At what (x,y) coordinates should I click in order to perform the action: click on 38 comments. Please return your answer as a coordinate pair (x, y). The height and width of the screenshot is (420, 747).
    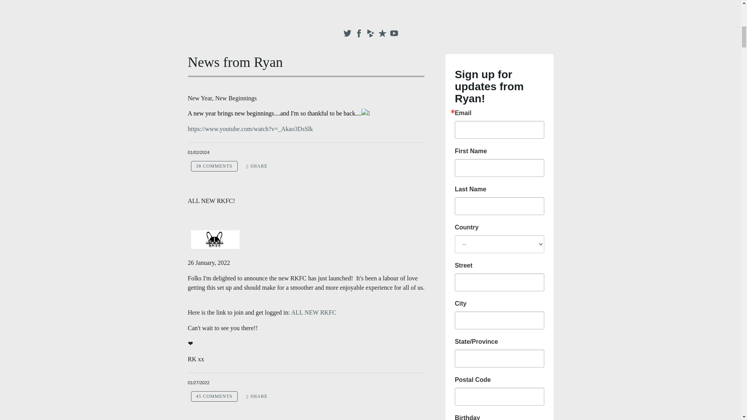
    Looking at the image, I should click on (214, 166).